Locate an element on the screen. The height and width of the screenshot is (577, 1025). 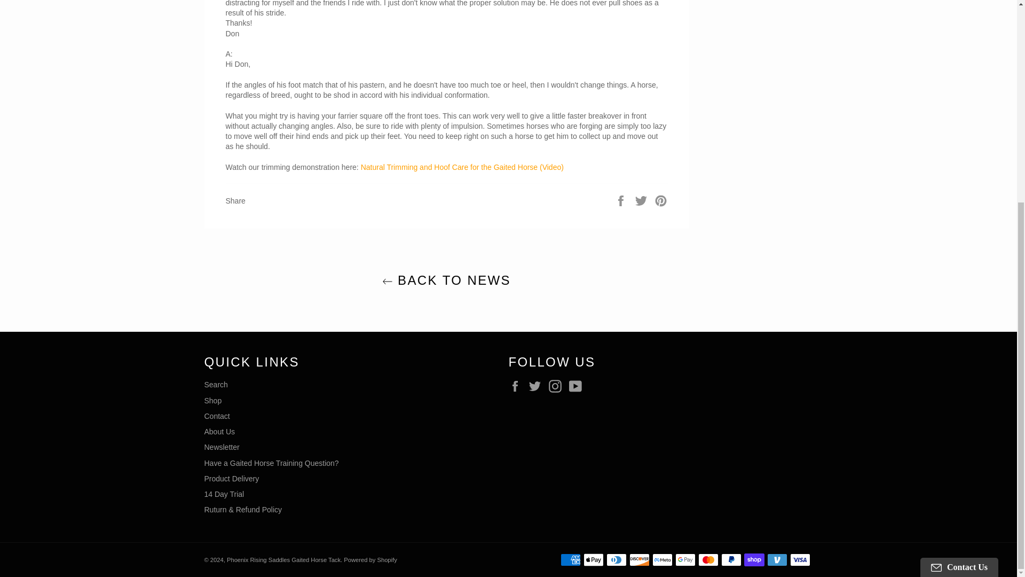
Phoenix Rising Saddles Gaited Horse Tack on Instagram is located at coordinates (557, 386).